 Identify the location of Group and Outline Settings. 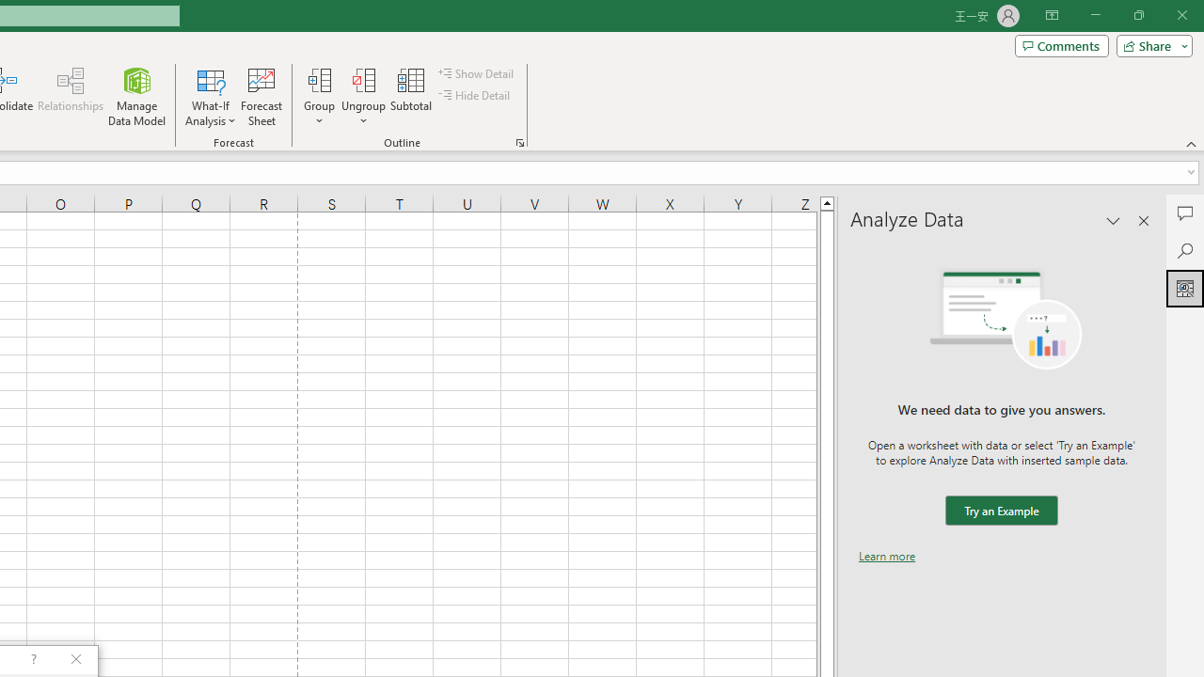
(519, 143).